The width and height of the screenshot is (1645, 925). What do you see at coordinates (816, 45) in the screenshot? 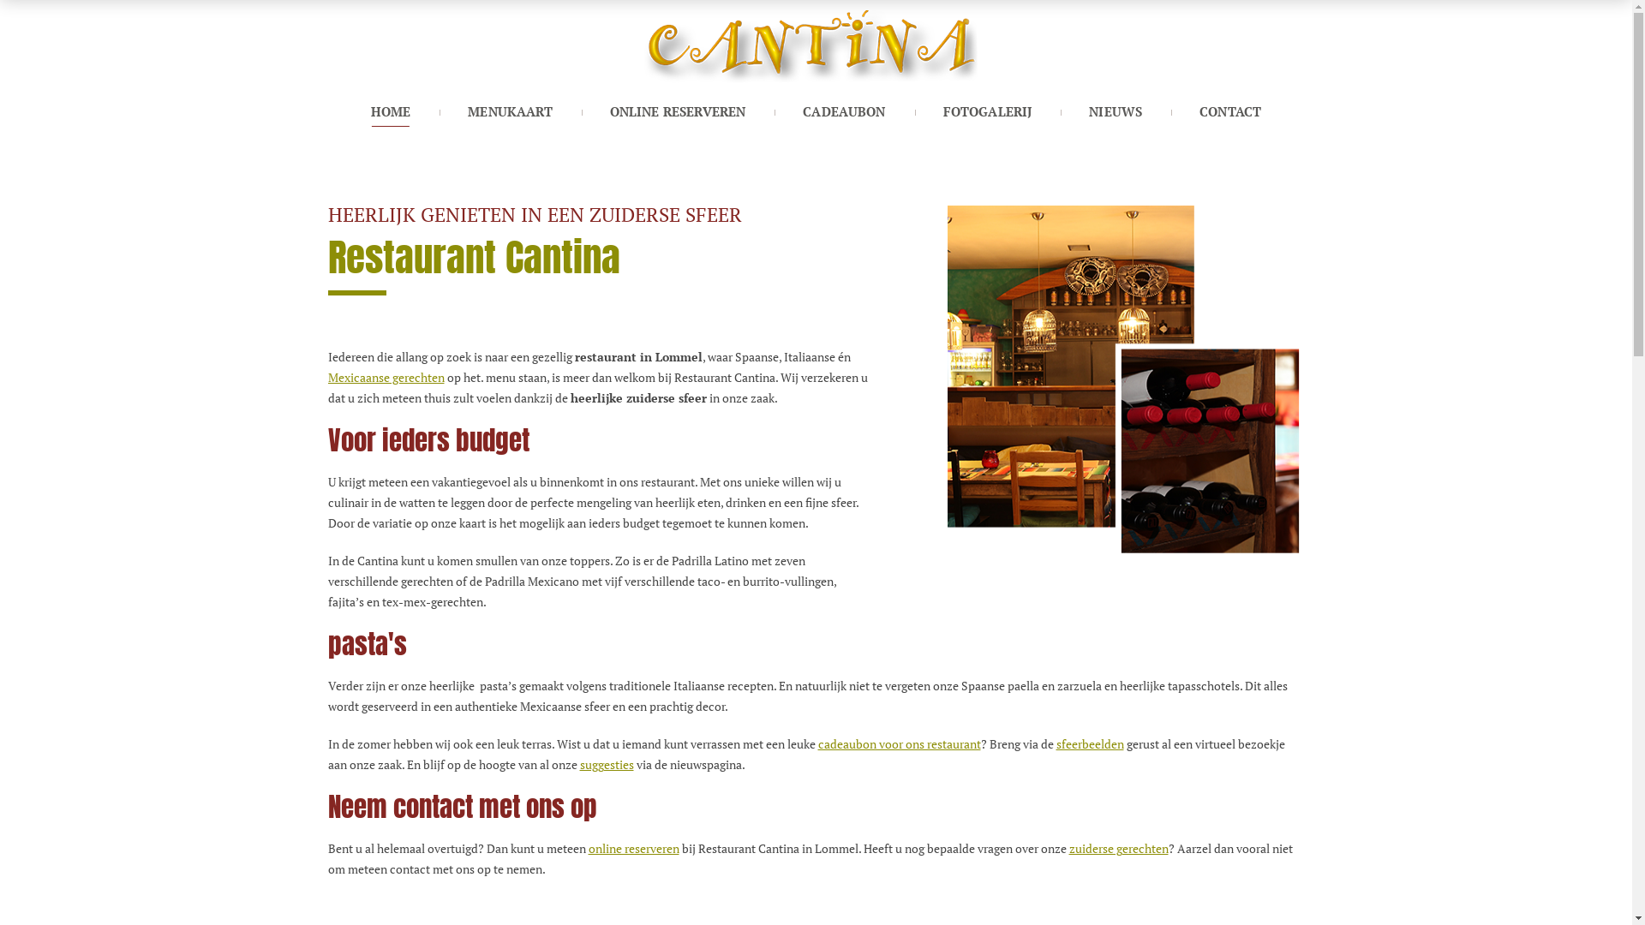
I see `Cantina - Restaurant` at bounding box center [816, 45].